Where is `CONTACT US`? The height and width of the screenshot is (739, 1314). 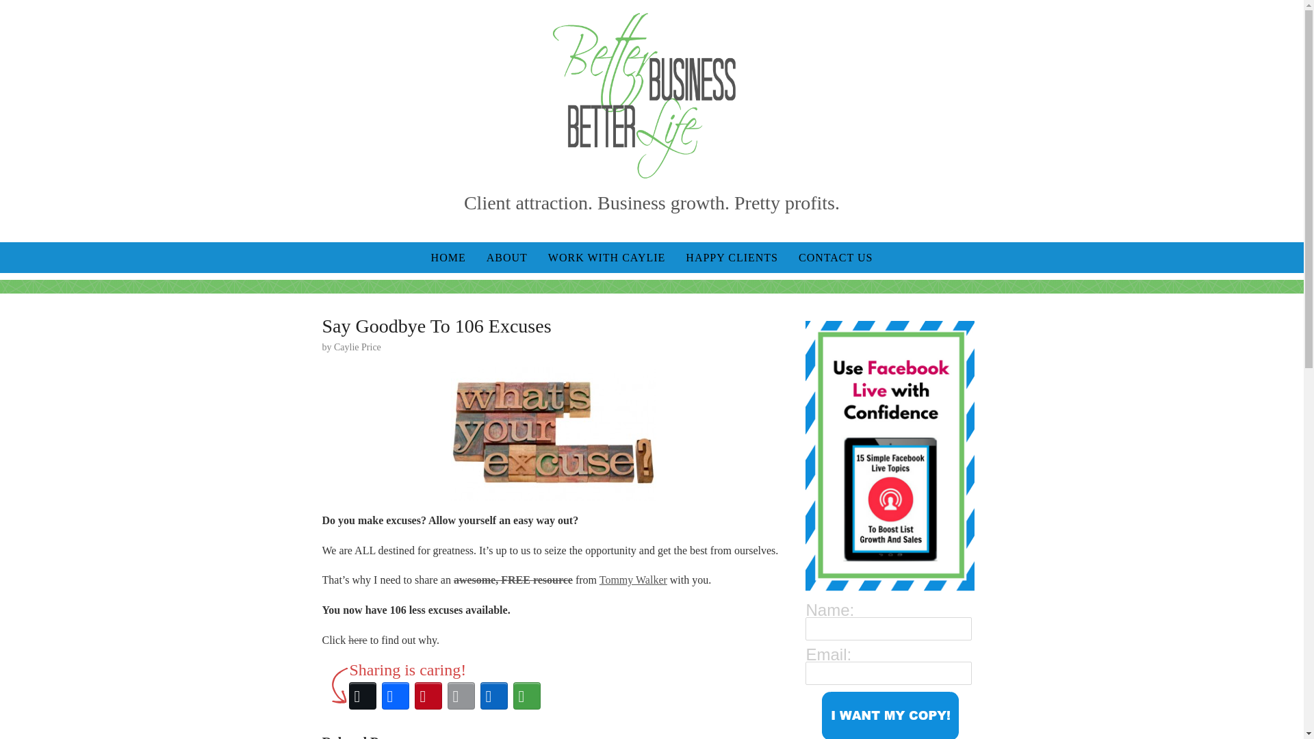
CONTACT US is located at coordinates (836, 257).